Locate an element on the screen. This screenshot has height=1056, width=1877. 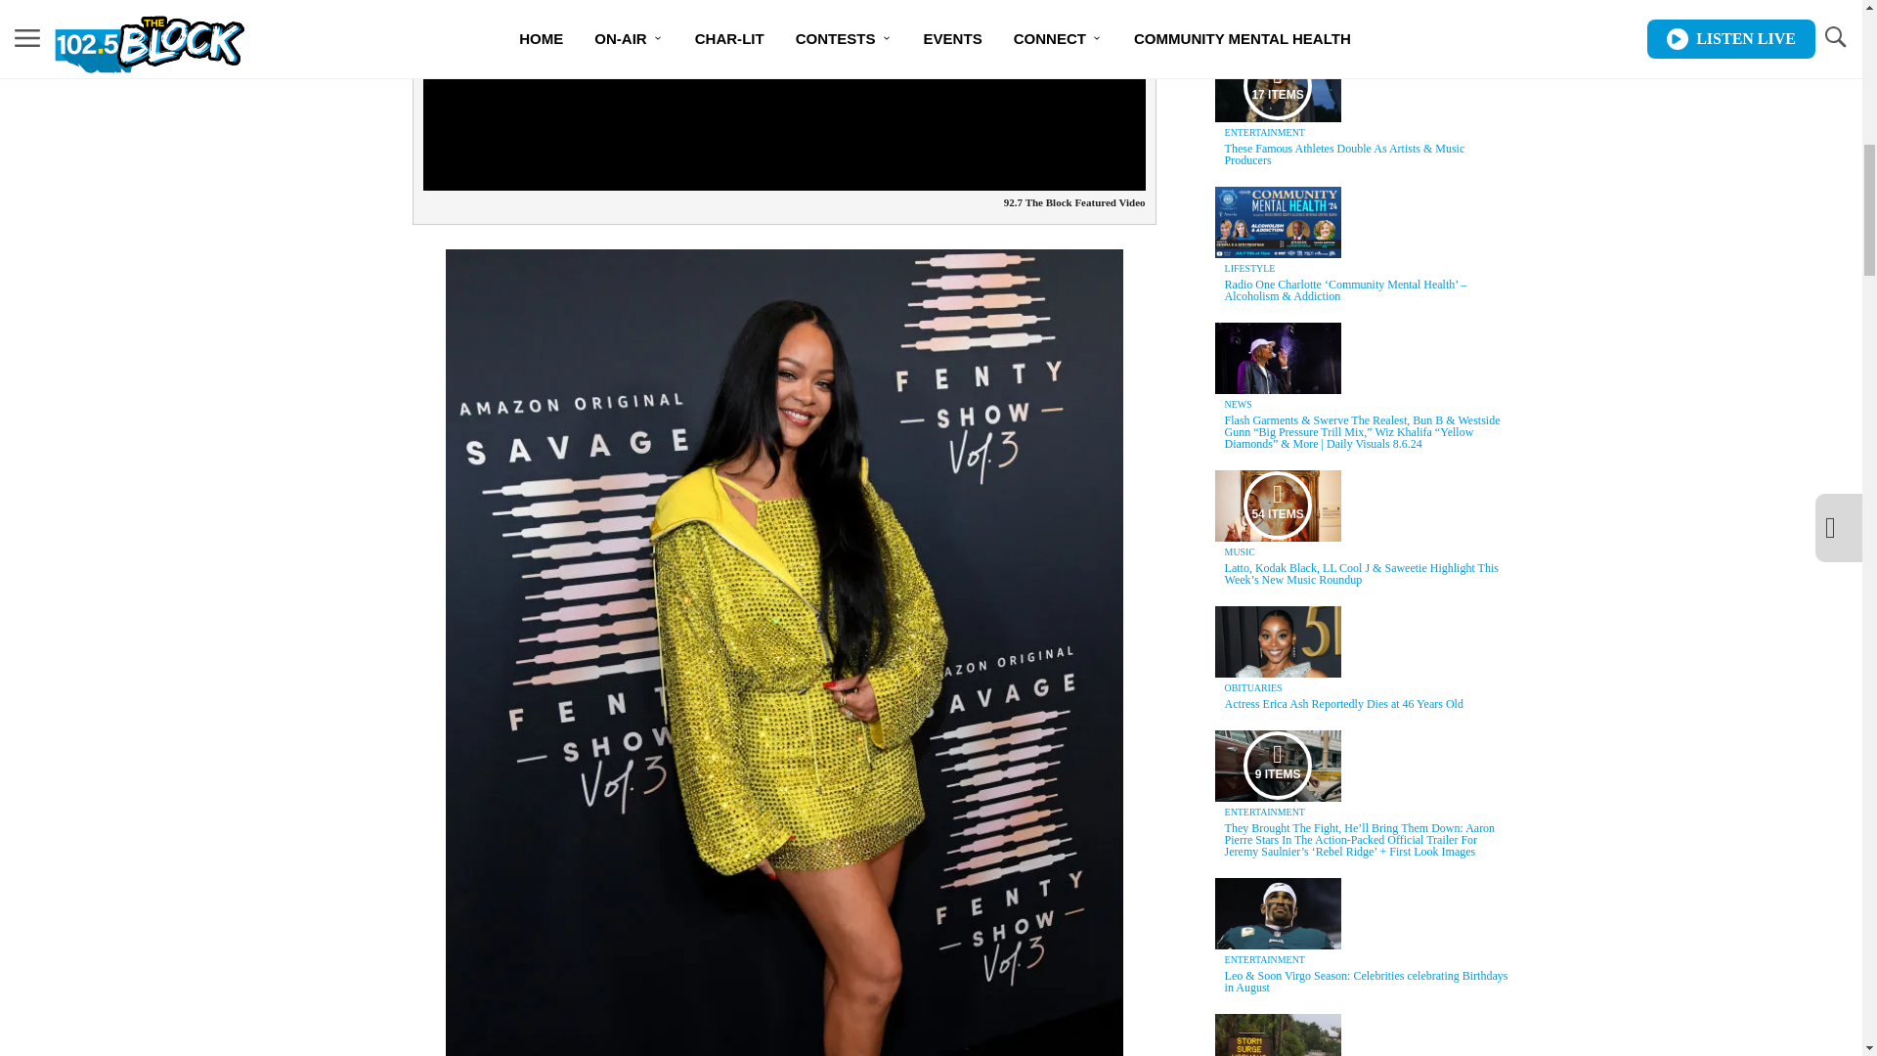
Media Playlist is located at coordinates (1277, 86).